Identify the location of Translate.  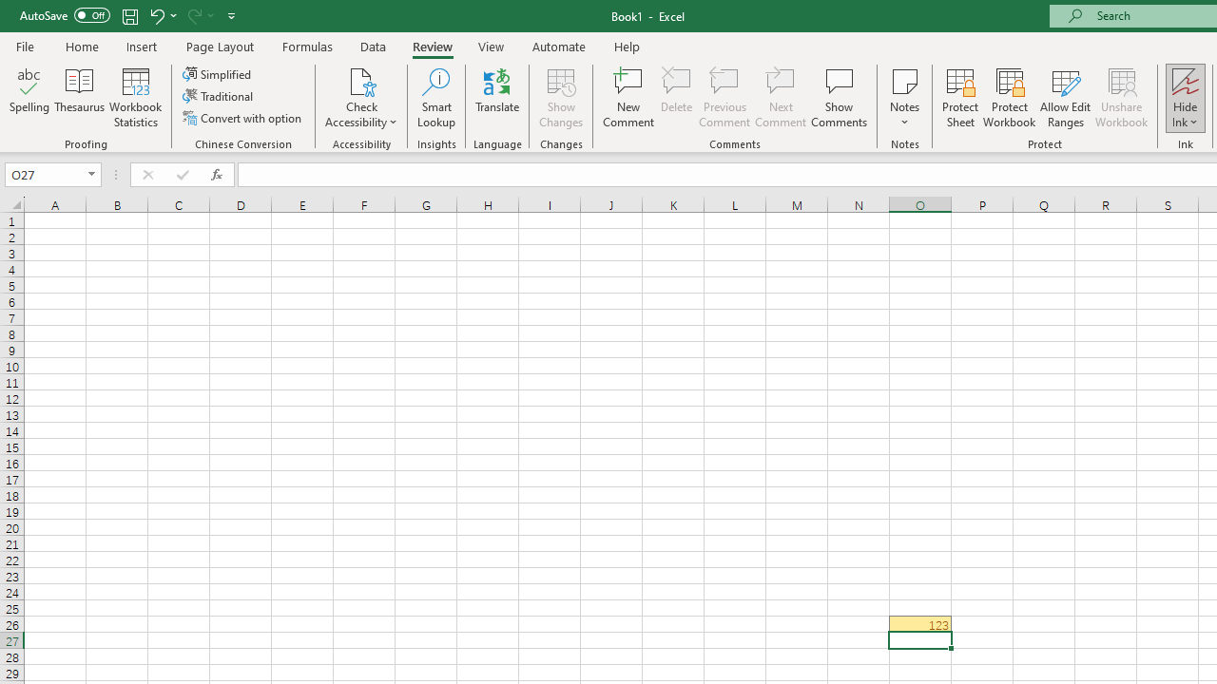
(497, 97).